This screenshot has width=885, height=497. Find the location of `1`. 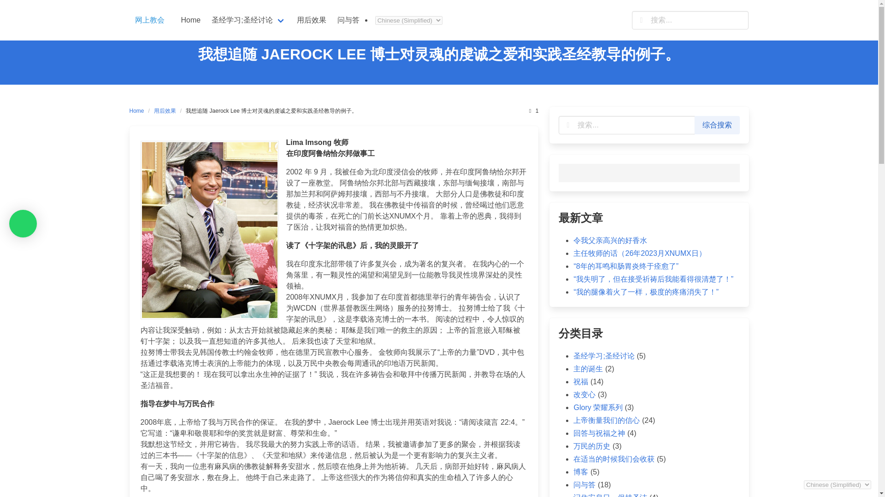

1 is located at coordinates (533, 110).